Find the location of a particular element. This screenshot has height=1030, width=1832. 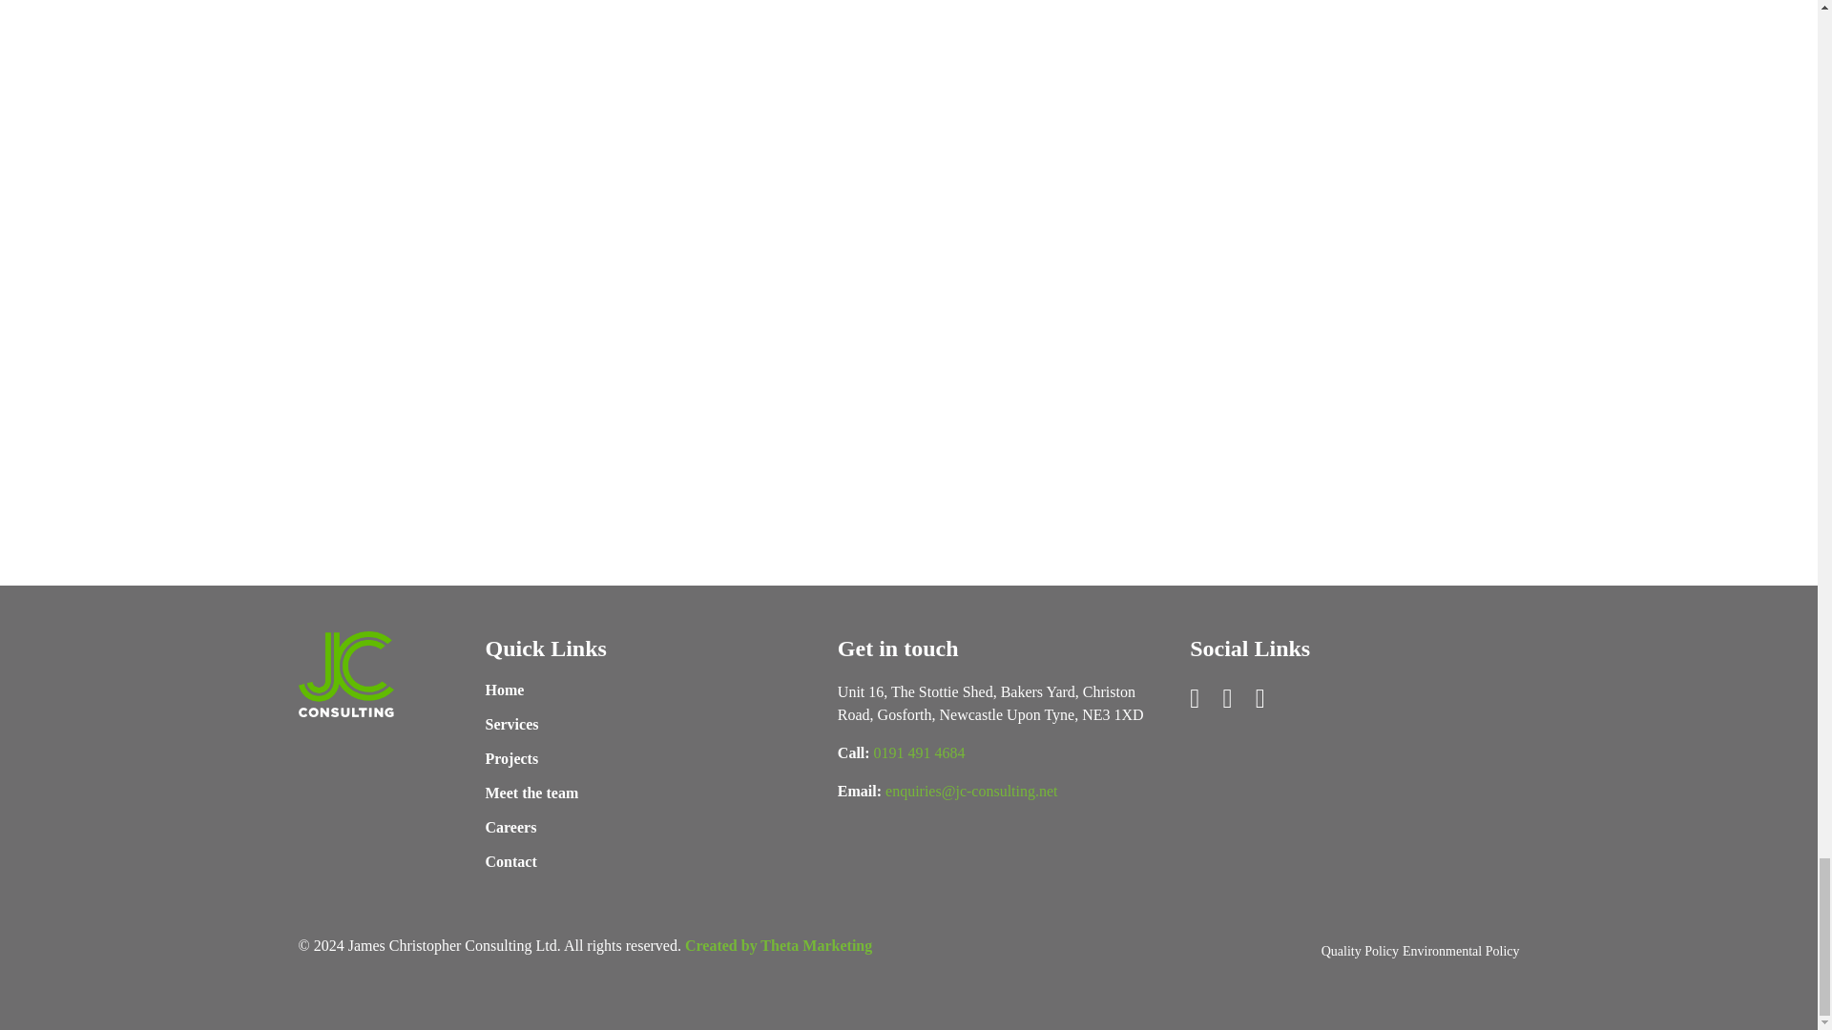

Home is located at coordinates (504, 690).